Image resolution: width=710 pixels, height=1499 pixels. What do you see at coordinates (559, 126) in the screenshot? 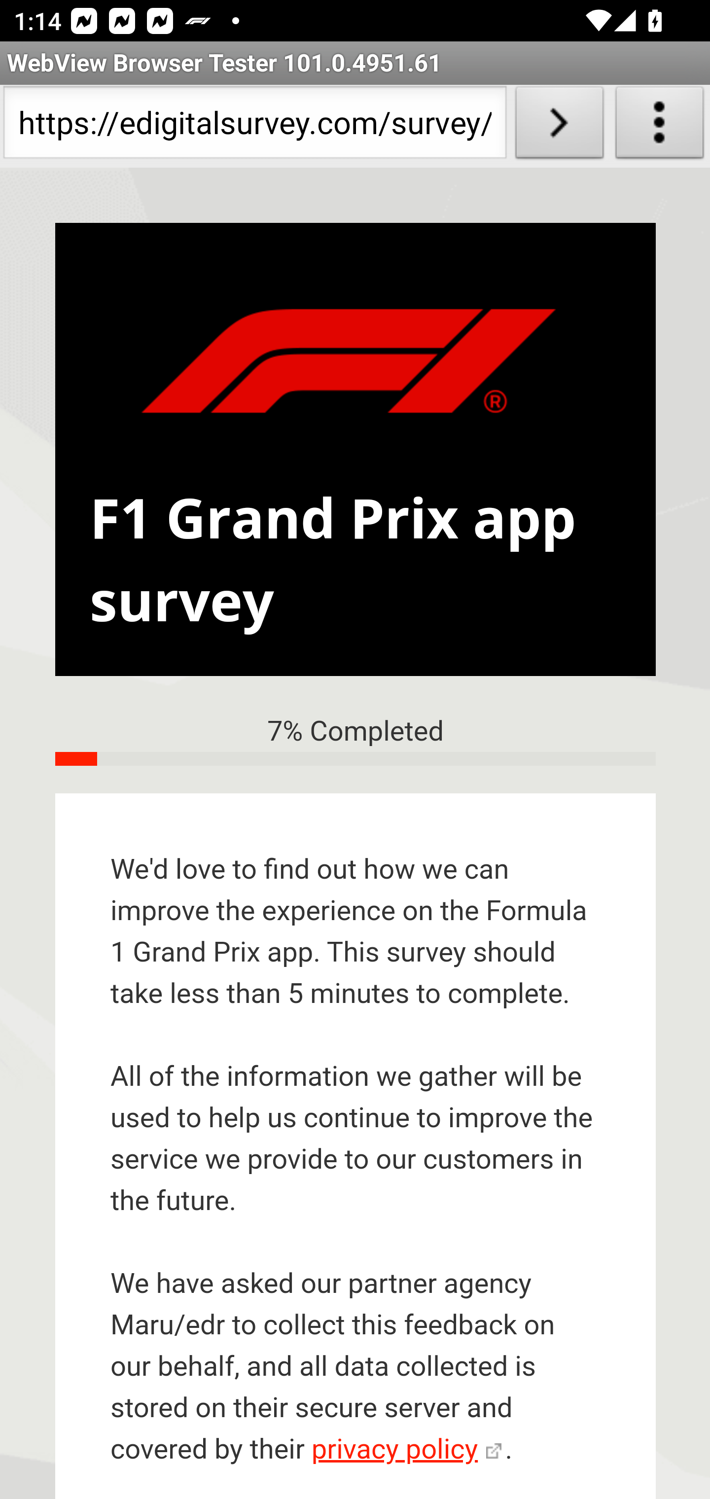
I see `Load URL` at bounding box center [559, 126].